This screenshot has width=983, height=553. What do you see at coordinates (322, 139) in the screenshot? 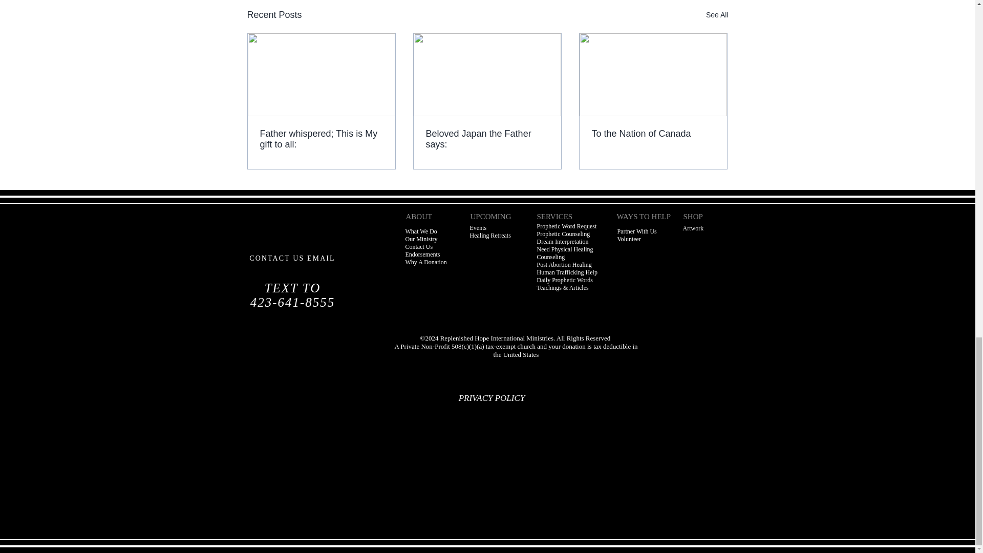
I see `Father whispered; This is My gift to all:` at bounding box center [322, 139].